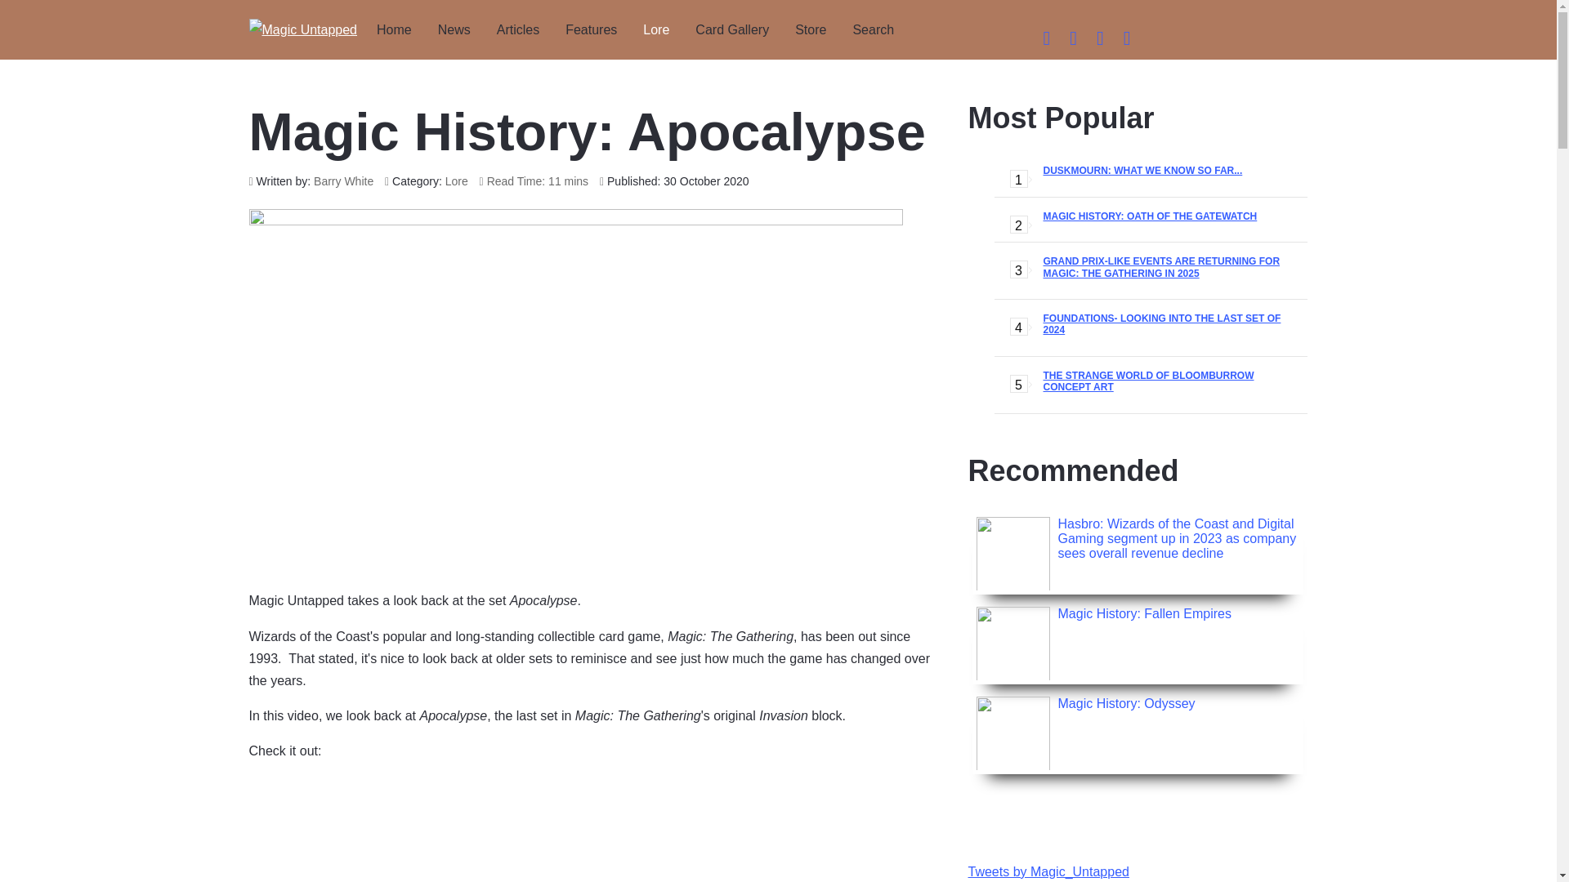 The height and width of the screenshot is (882, 1569). I want to click on Articles, so click(517, 29).